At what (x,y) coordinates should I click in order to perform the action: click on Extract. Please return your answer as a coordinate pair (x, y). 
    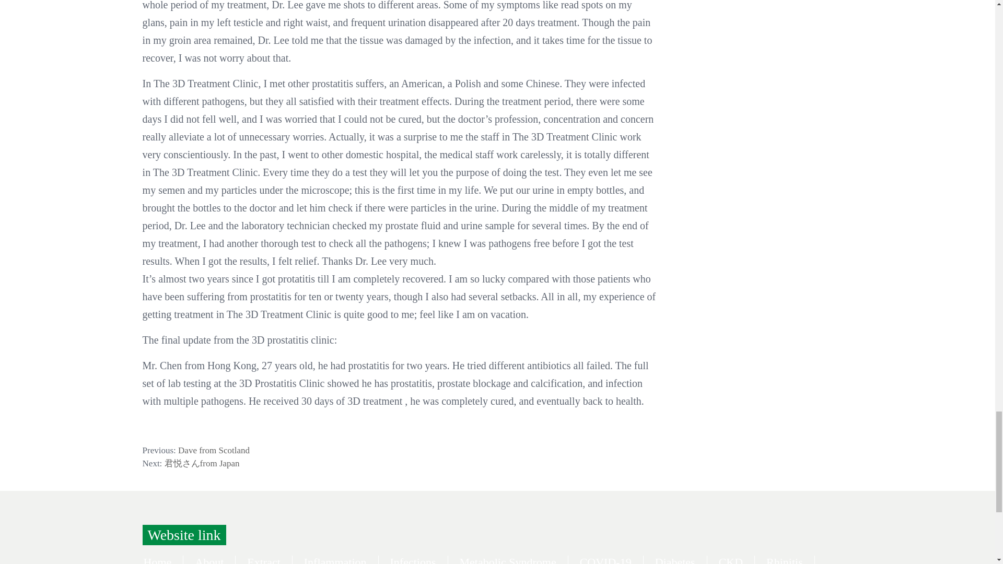
    Looking at the image, I should click on (263, 560).